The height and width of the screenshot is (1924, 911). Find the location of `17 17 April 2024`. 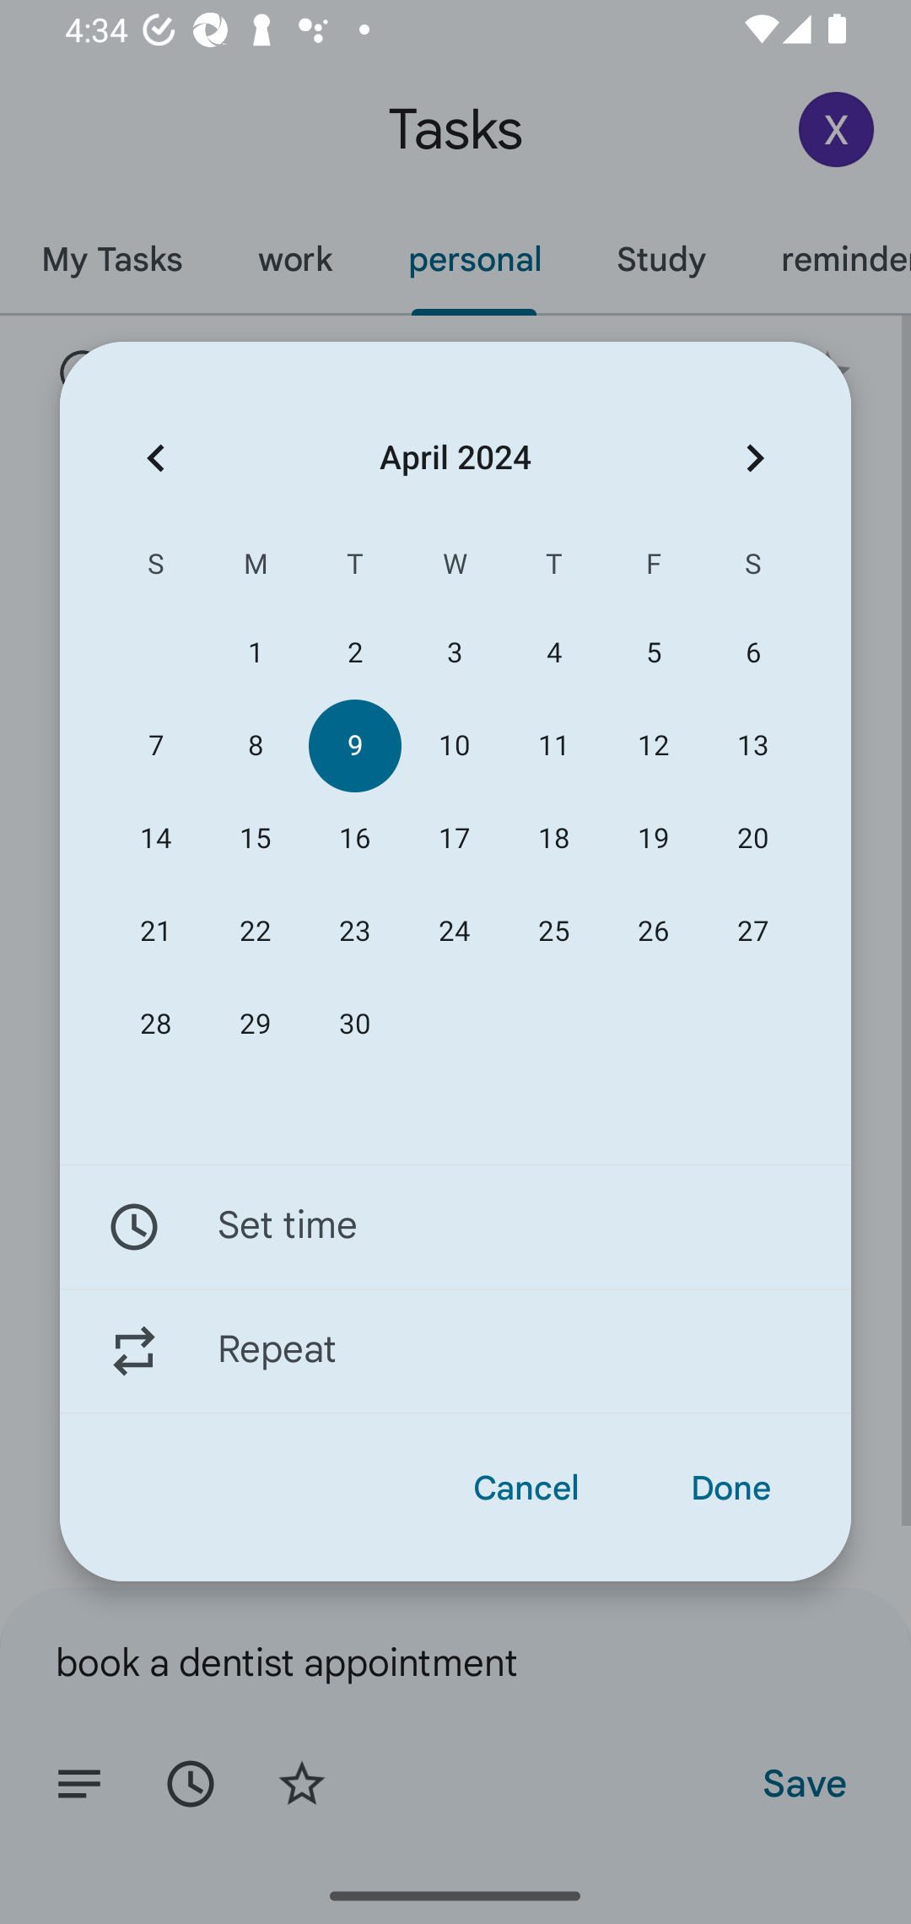

17 17 April 2024 is located at coordinates (454, 839).